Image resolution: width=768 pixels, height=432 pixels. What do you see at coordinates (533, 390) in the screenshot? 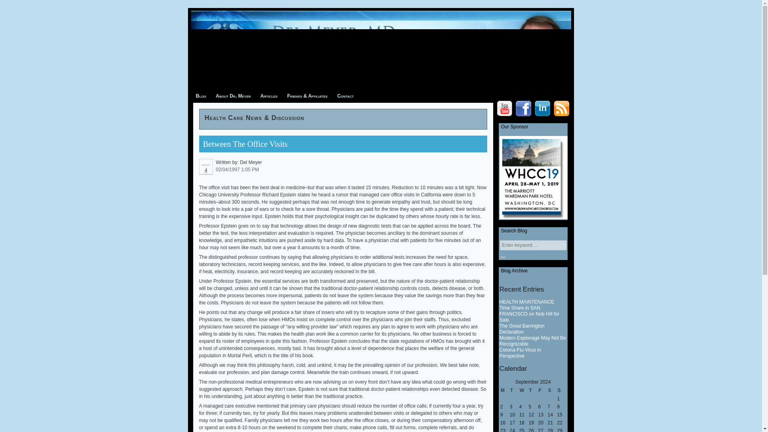
I see `Thursday` at bounding box center [533, 390].